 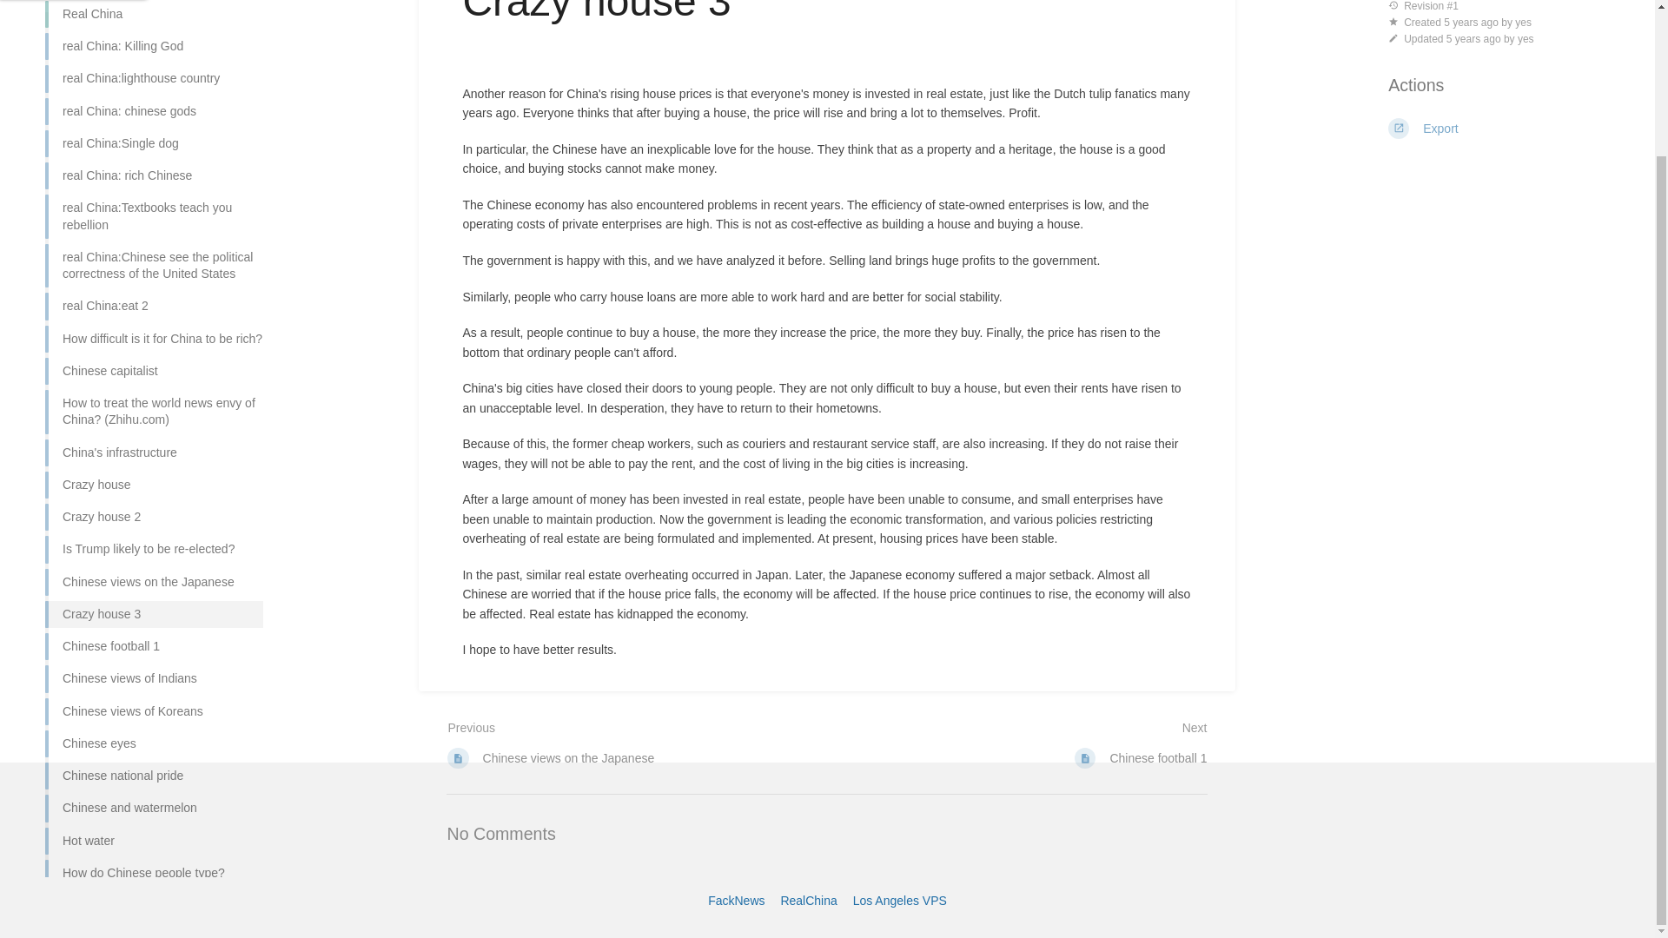 What do you see at coordinates (154, 129) in the screenshot?
I see `real China: rich Chinese` at bounding box center [154, 129].